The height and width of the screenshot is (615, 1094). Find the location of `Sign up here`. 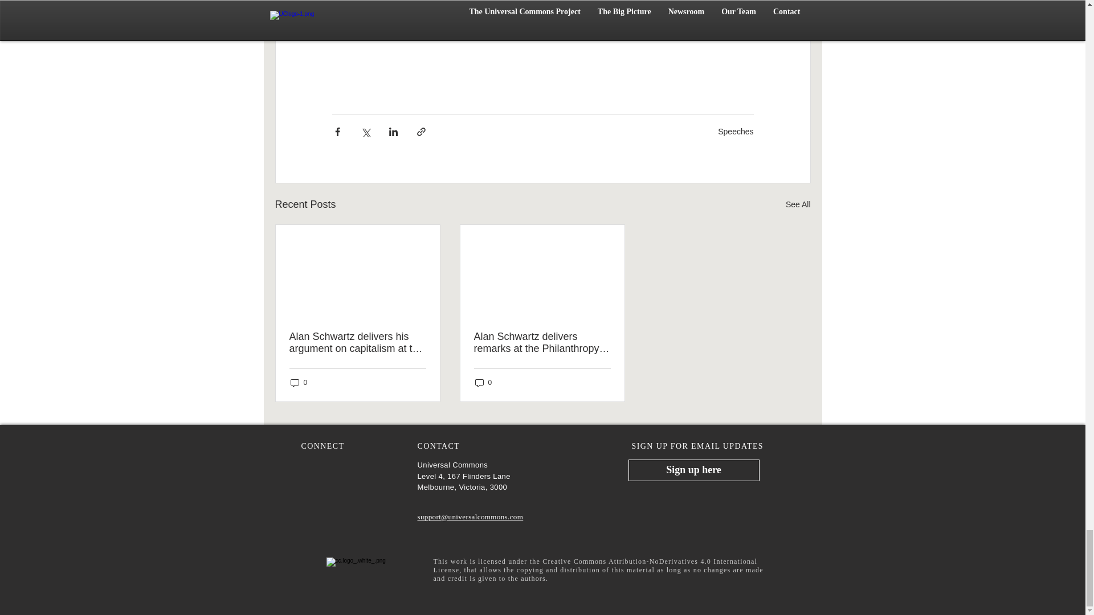

Sign up here is located at coordinates (693, 470).